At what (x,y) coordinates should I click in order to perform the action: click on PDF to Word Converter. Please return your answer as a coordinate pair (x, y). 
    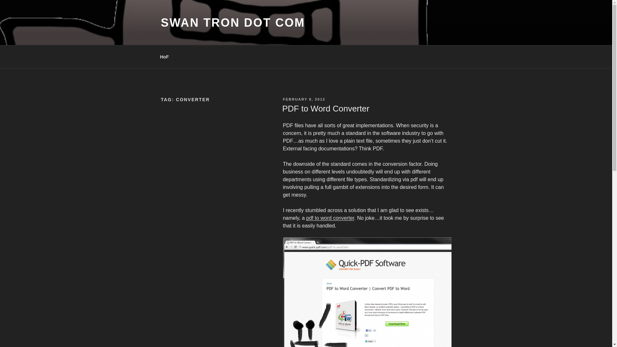
    Looking at the image, I should click on (325, 109).